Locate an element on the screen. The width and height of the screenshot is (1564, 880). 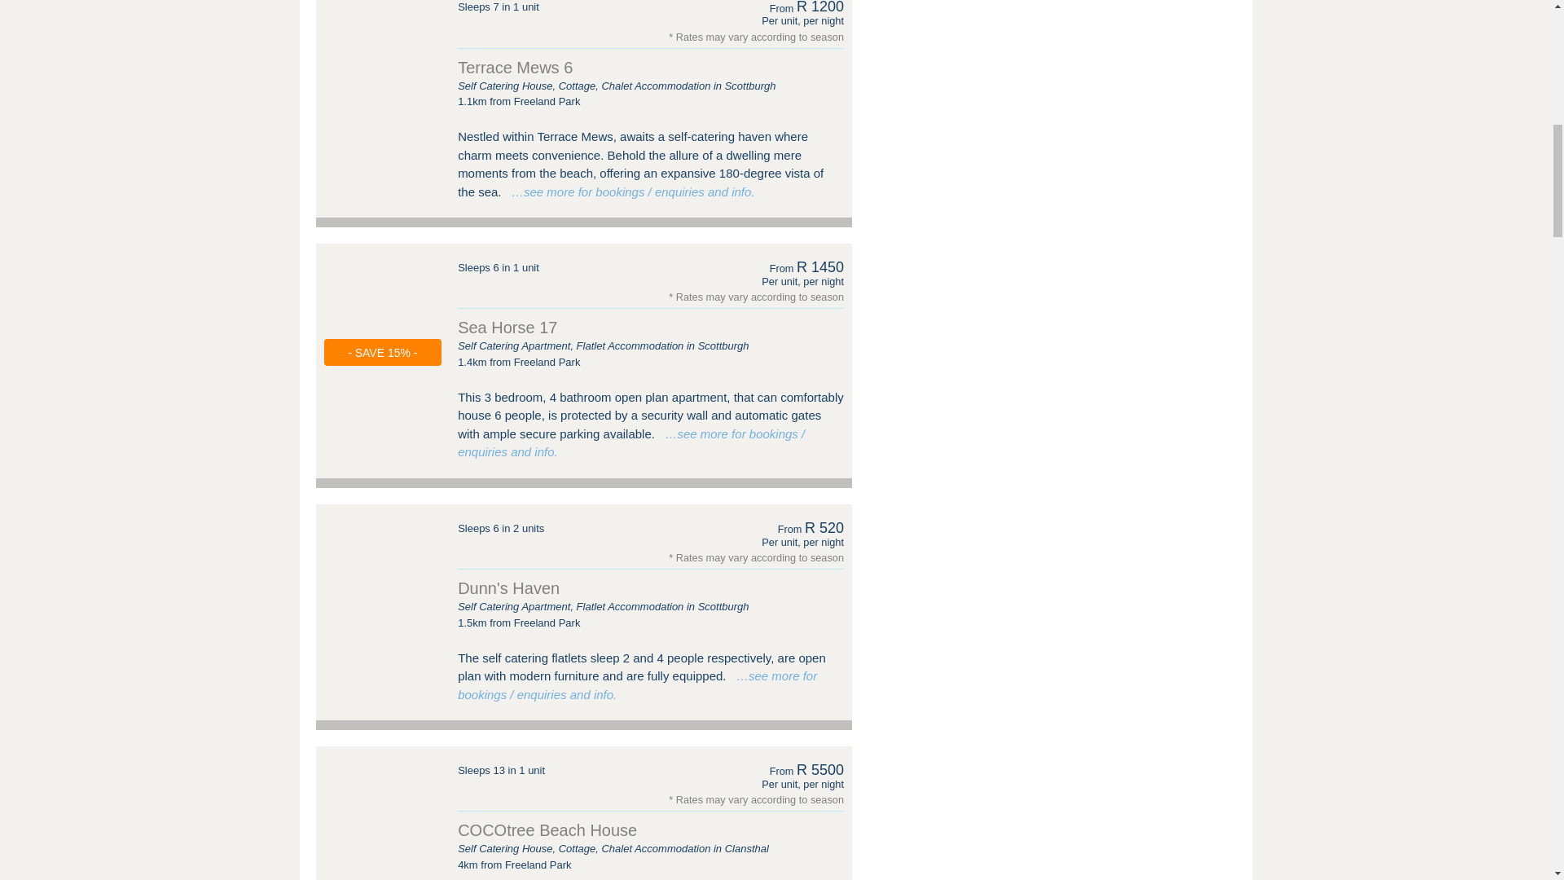
Sea Horse 17 is located at coordinates (507, 327).